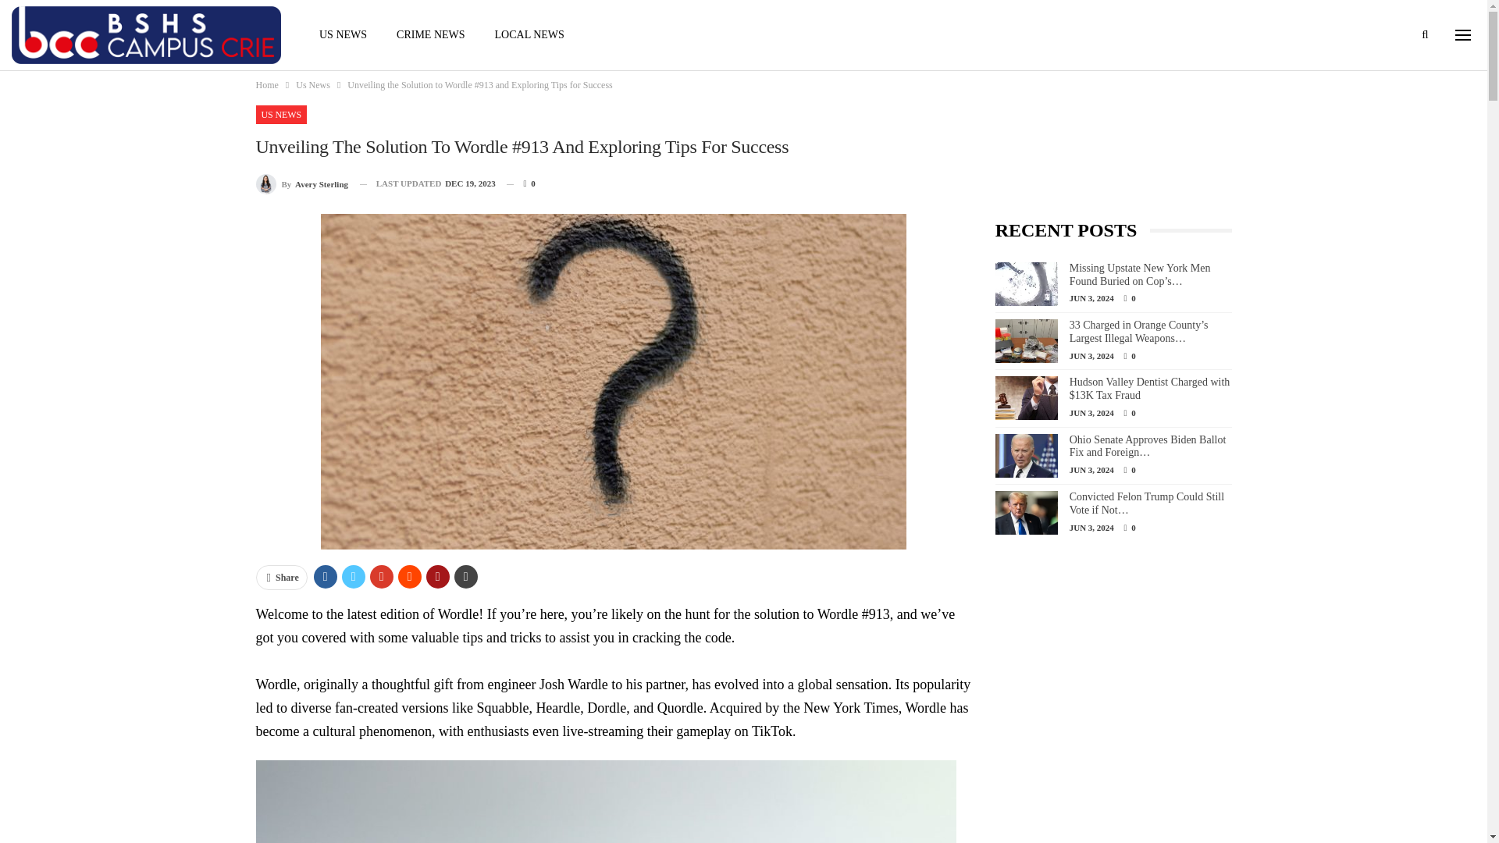  Describe the element at coordinates (312, 84) in the screenshot. I see `Us News` at that location.